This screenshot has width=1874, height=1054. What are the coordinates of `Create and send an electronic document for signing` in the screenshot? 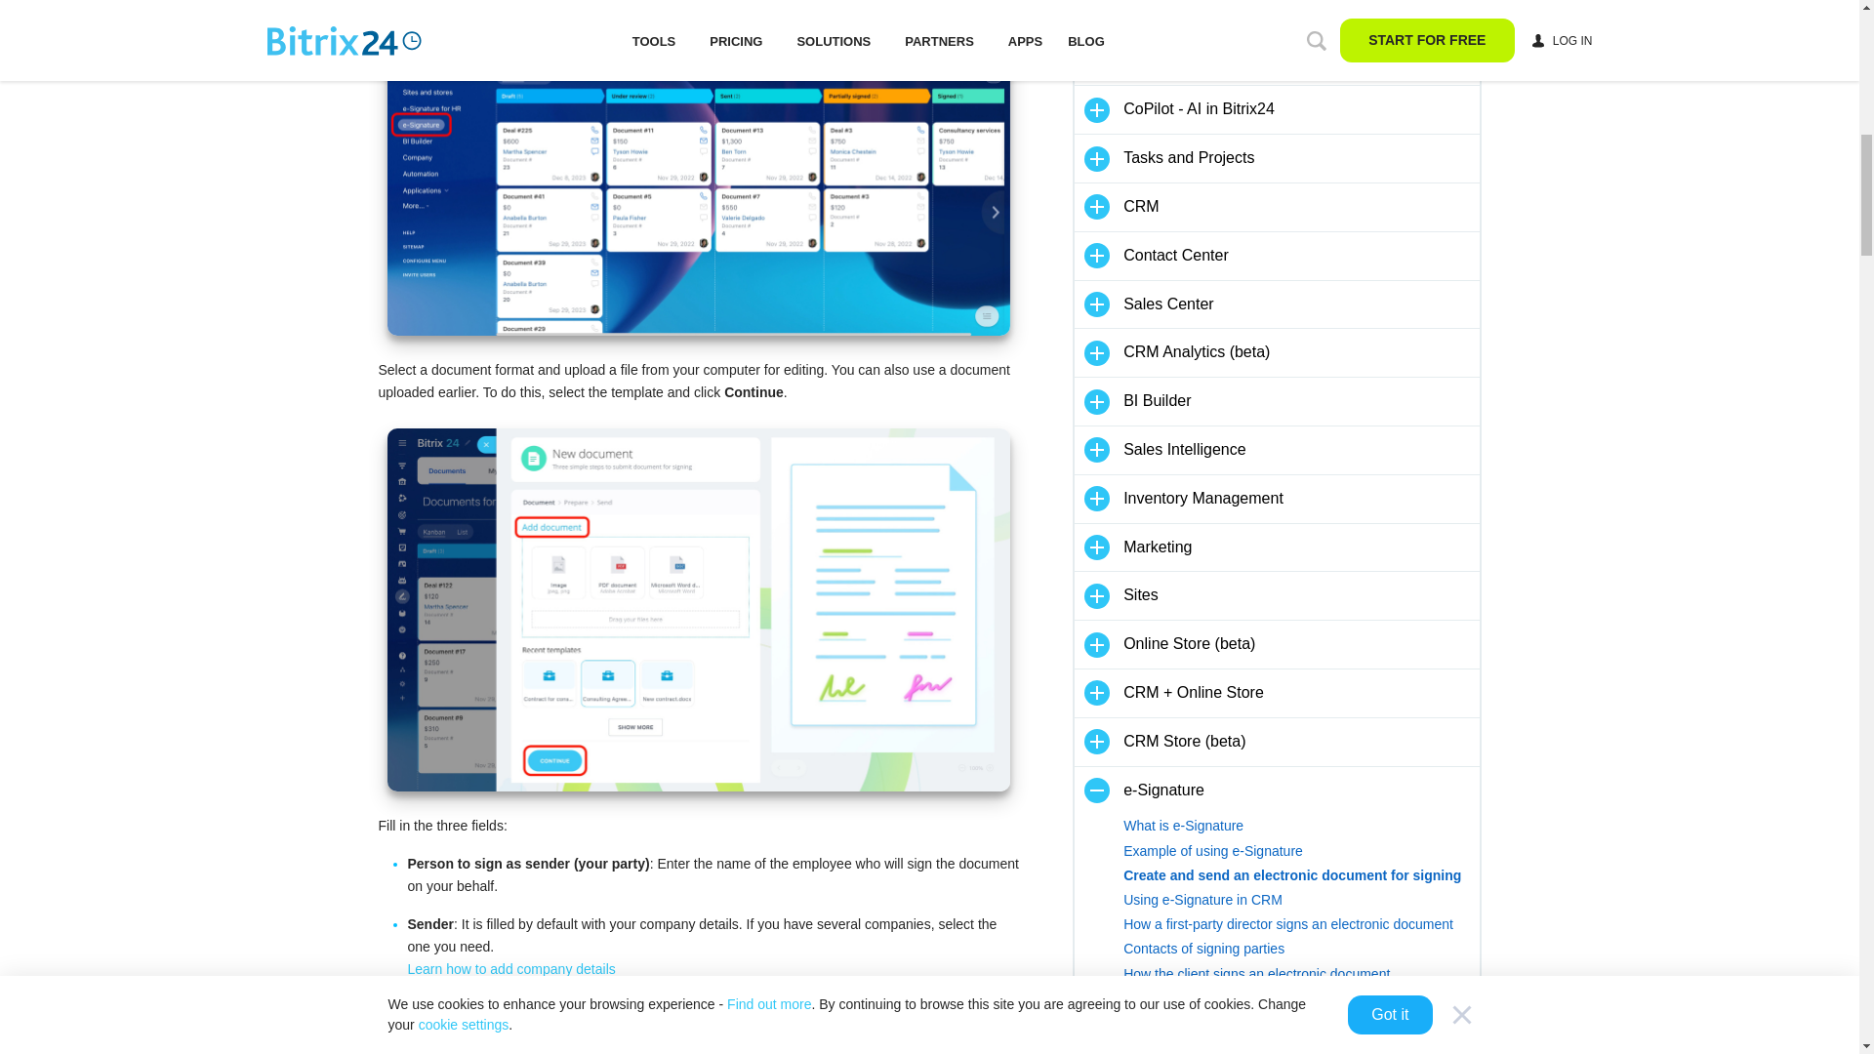 It's located at (1300, 875).